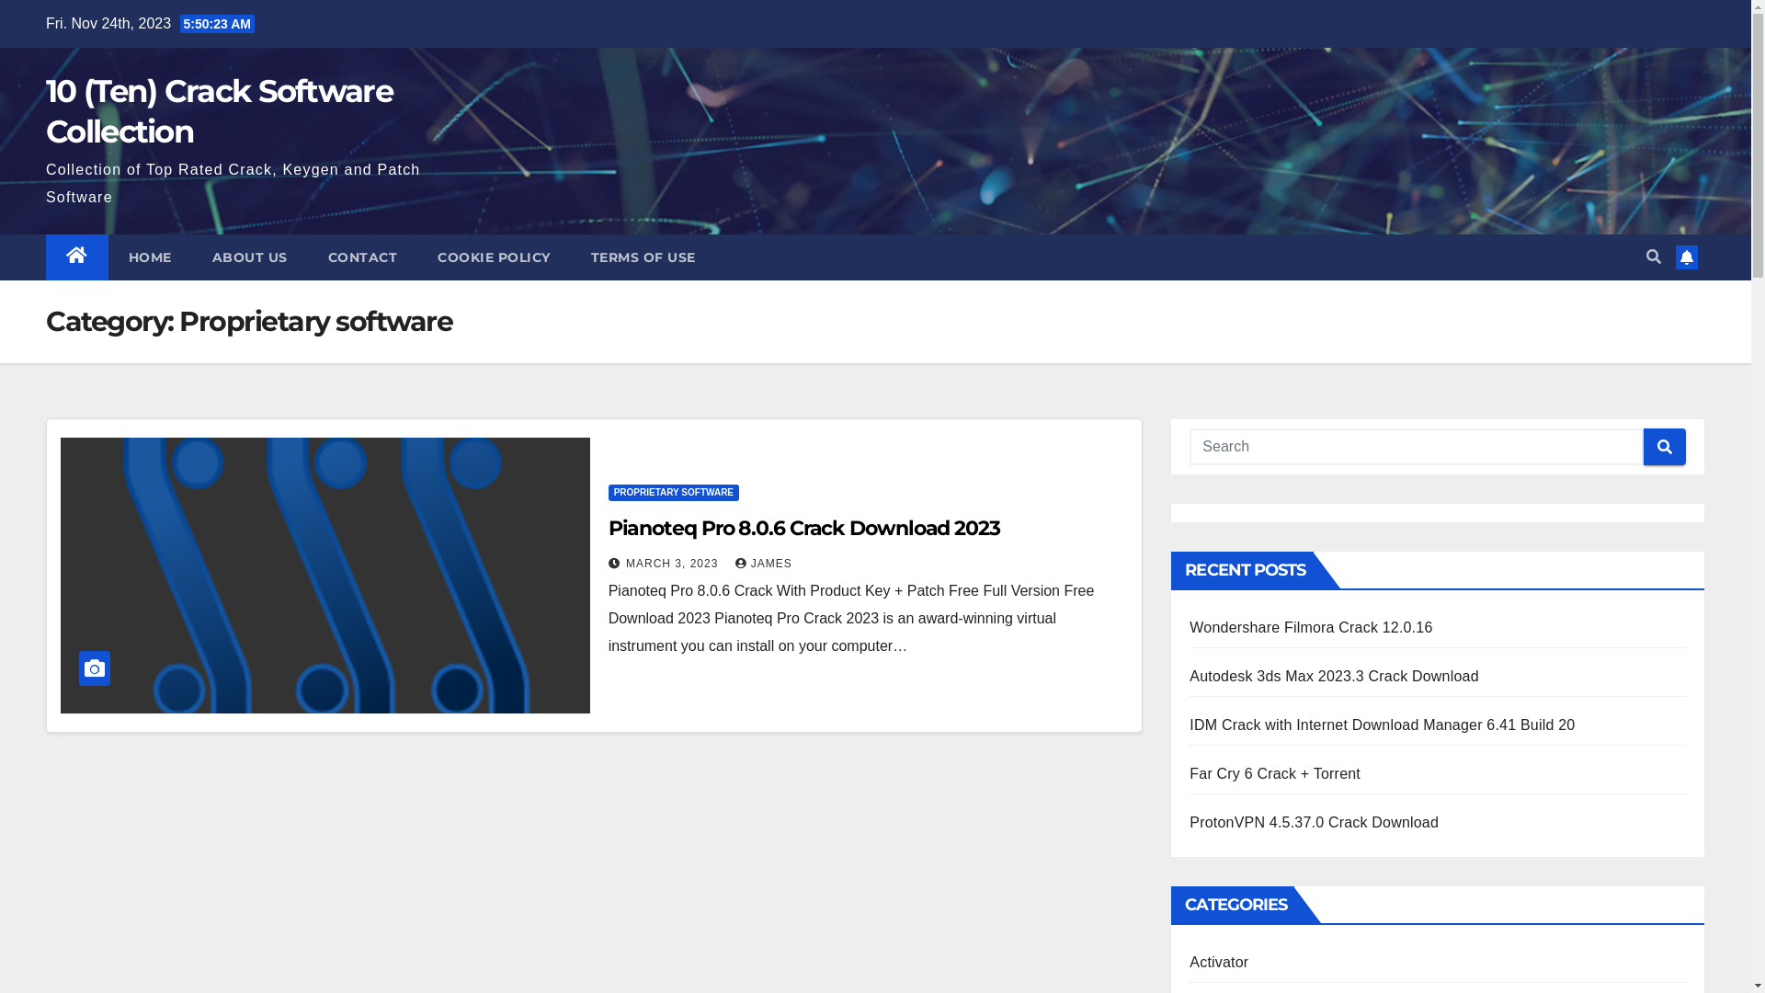 The image size is (1765, 993). Describe the element at coordinates (1219, 962) in the screenshot. I see `Activator` at that location.